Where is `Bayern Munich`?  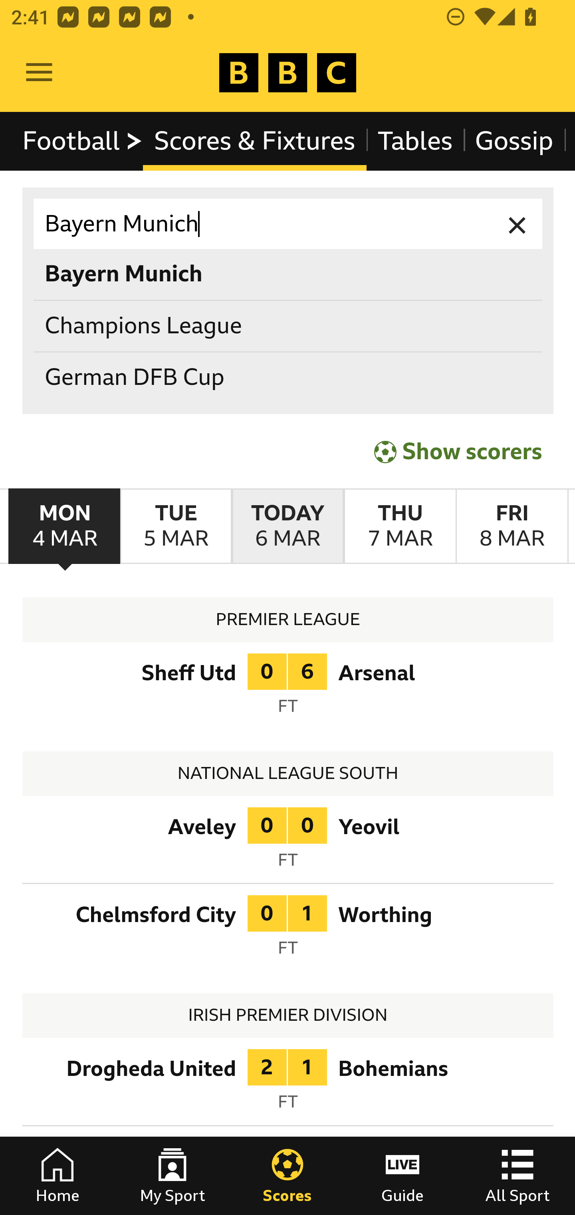 Bayern Munich is located at coordinates (288, 224).